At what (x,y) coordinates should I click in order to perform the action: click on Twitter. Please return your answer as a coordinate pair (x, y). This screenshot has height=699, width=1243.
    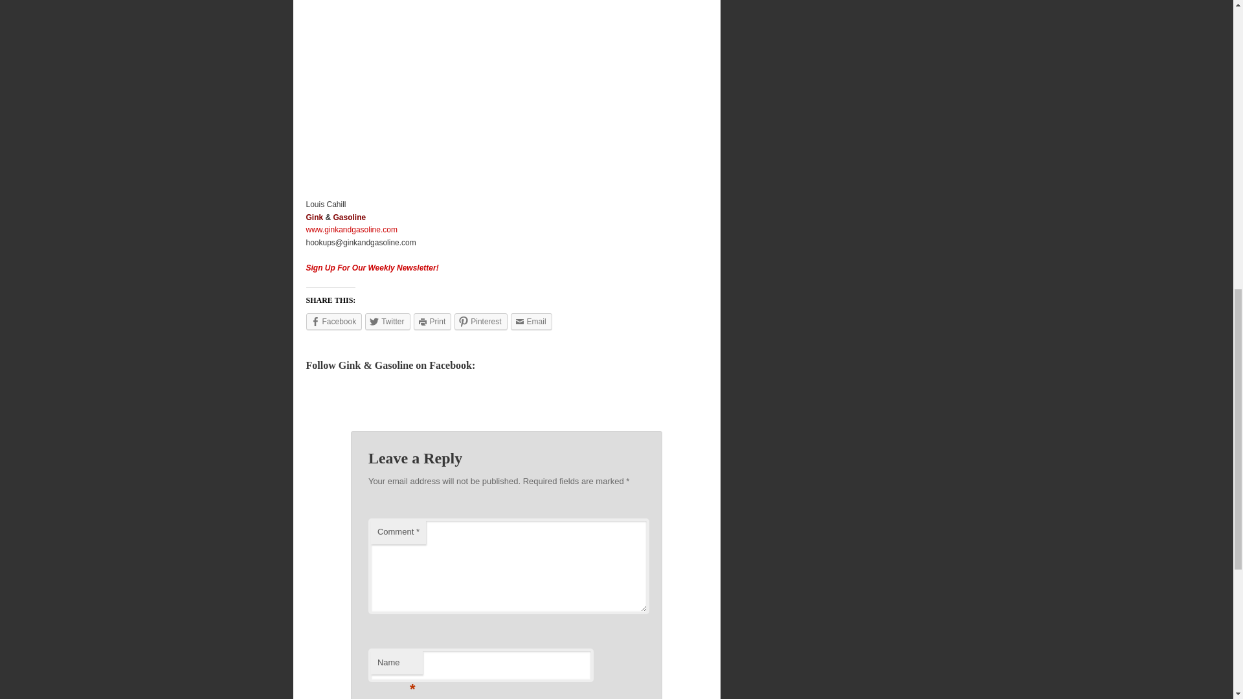
    Looking at the image, I should click on (387, 321).